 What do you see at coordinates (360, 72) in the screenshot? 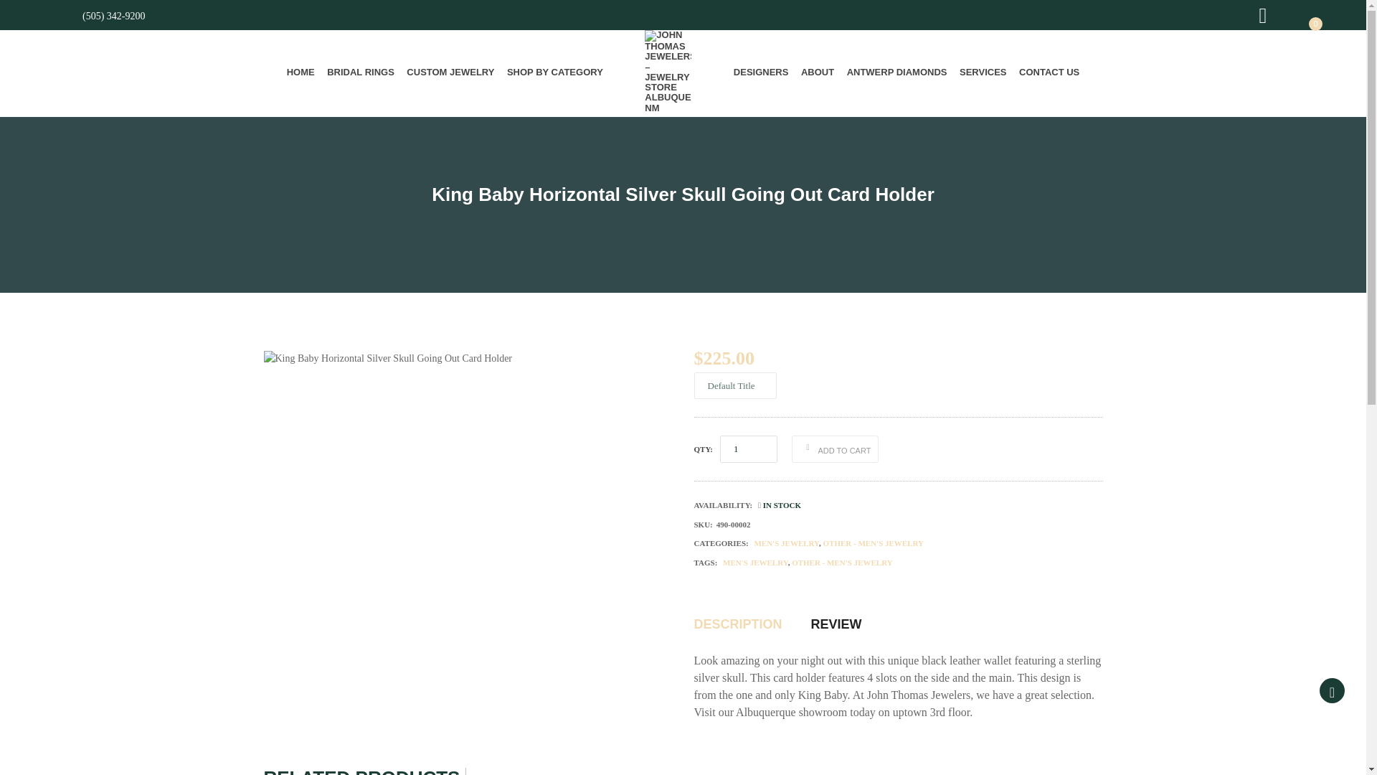
I see `Bridal Rings` at bounding box center [360, 72].